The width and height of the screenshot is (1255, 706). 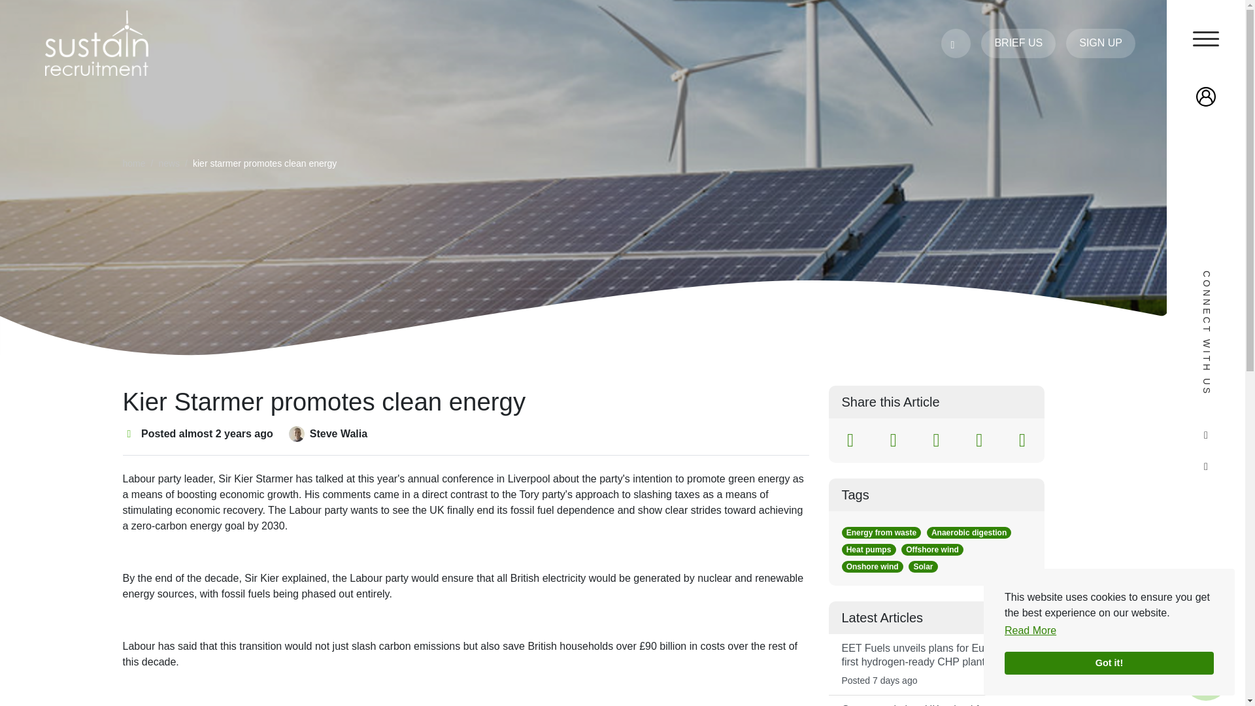 What do you see at coordinates (134, 163) in the screenshot?
I see `home` at bounding box center [134, 163].